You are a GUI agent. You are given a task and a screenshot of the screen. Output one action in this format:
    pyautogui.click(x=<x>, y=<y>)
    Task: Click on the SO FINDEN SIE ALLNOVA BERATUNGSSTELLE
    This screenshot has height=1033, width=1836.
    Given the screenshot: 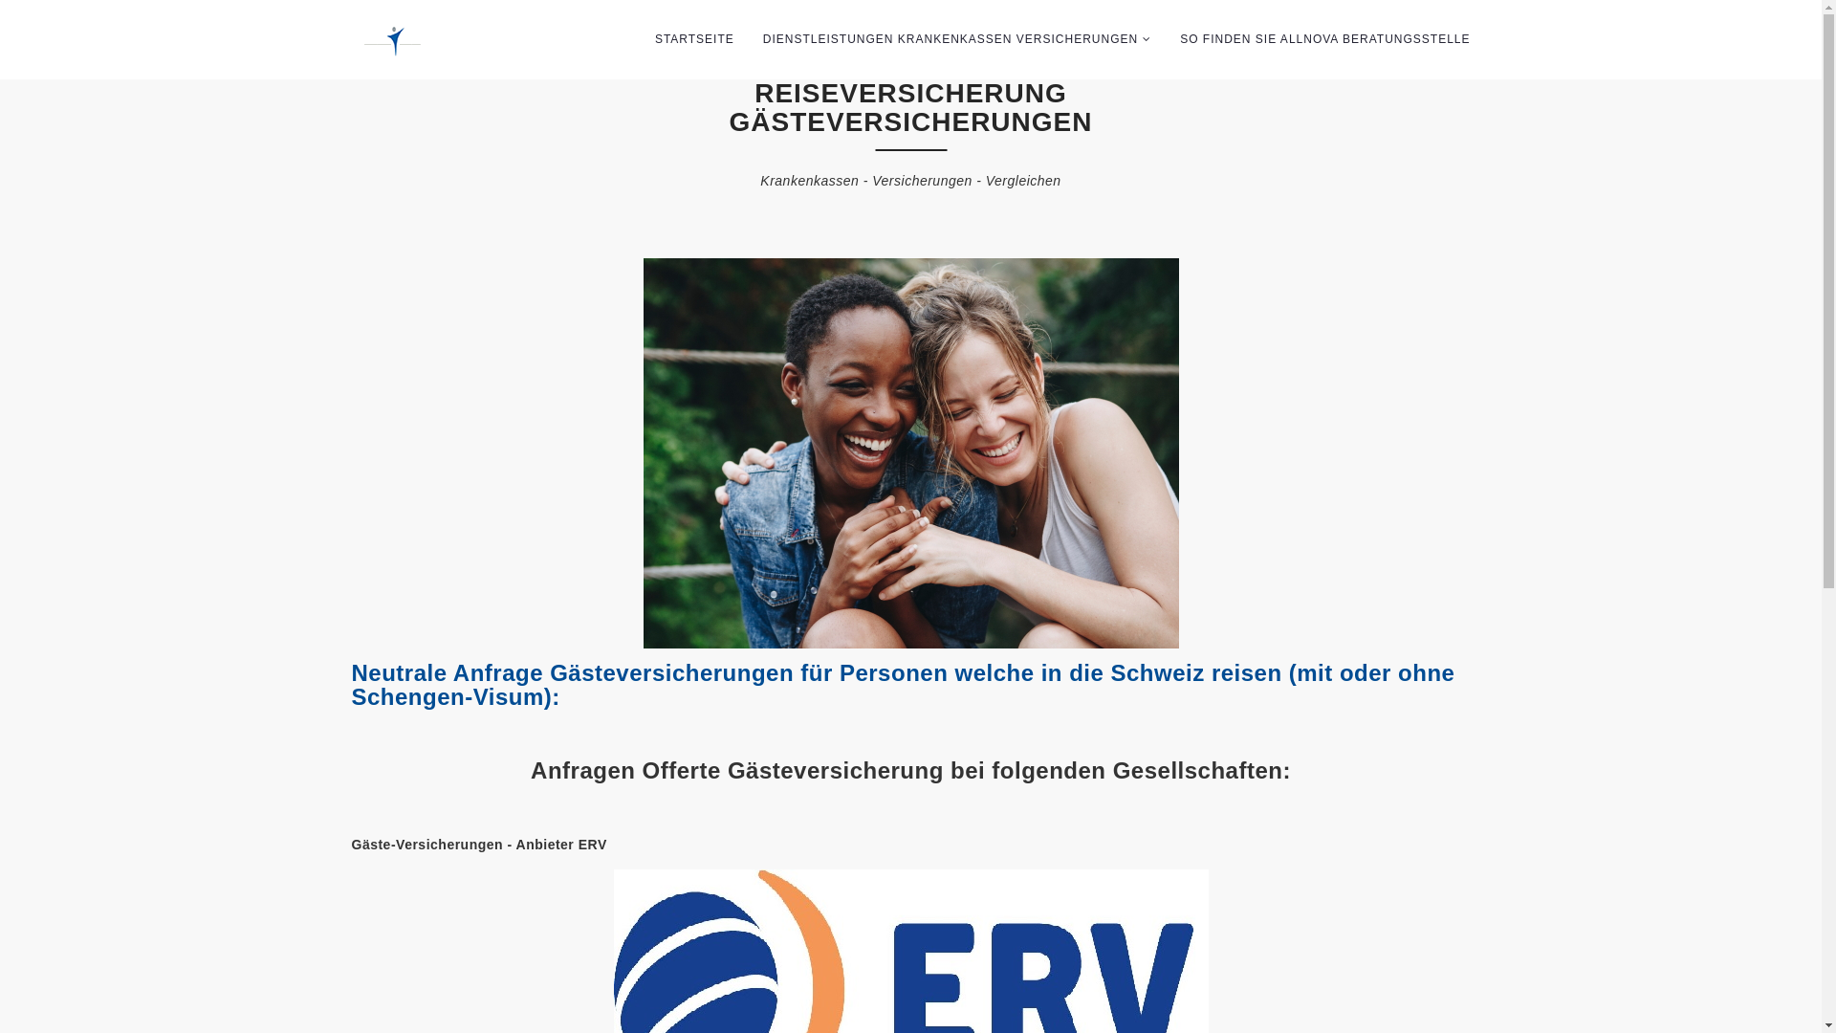 What is the action you would take?
    pyautogui.click(x=1325, y=40)
    